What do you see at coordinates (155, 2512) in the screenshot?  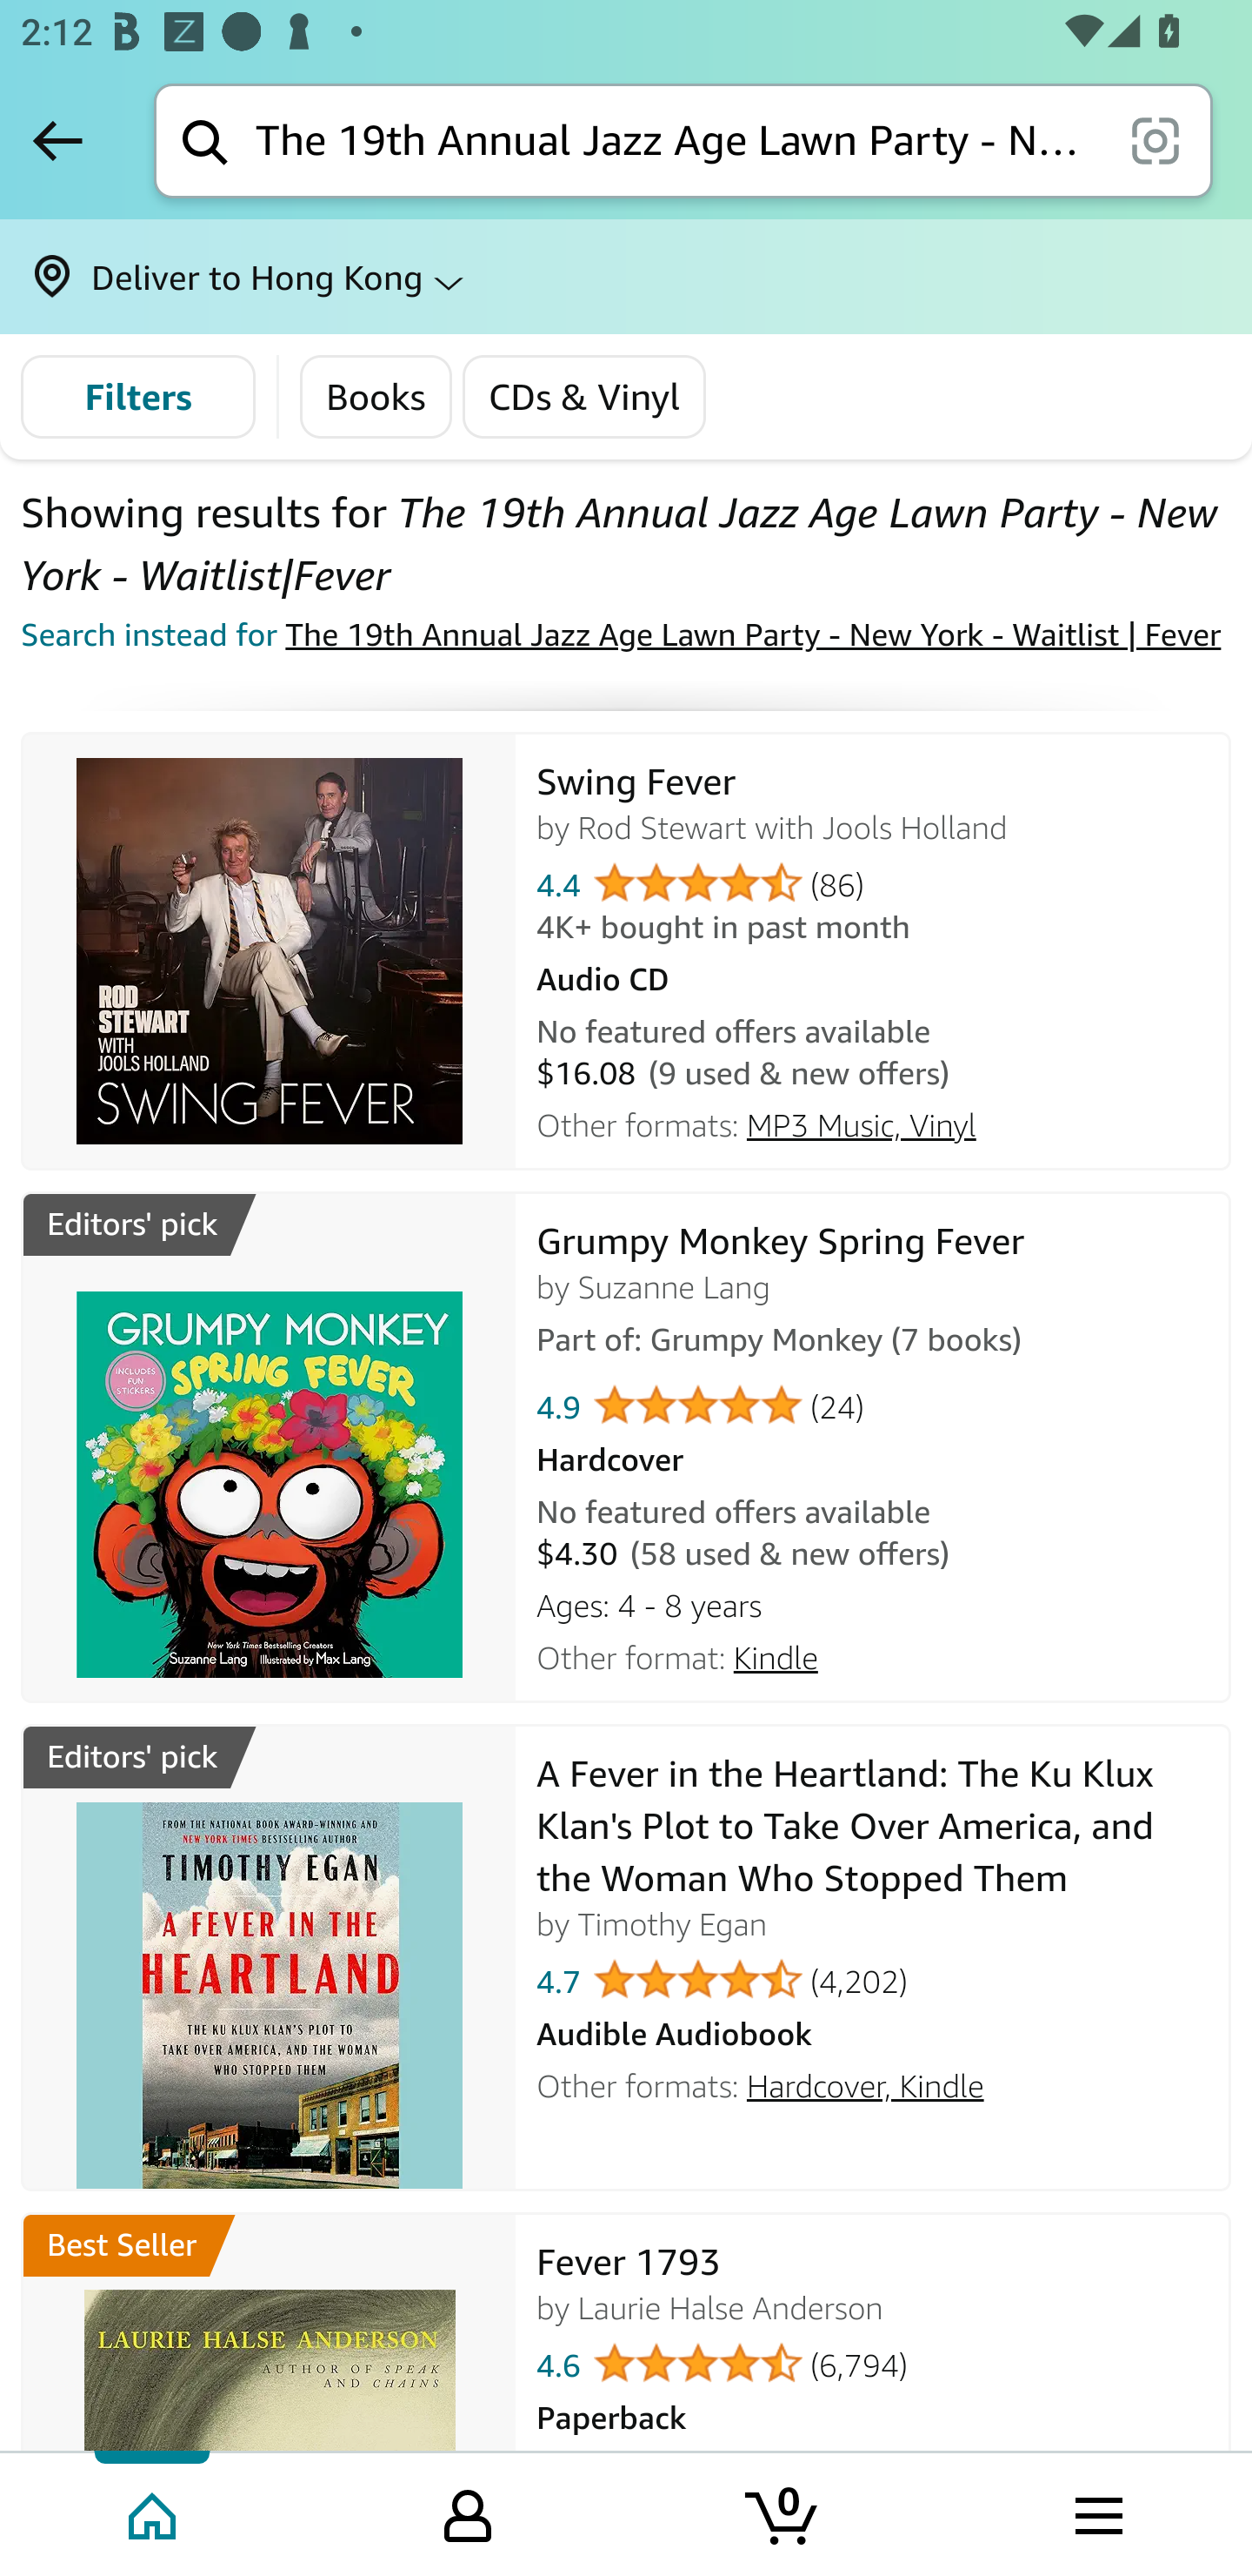 I see `Home Tab 1 of 4` at bounding box center [155, 2512].